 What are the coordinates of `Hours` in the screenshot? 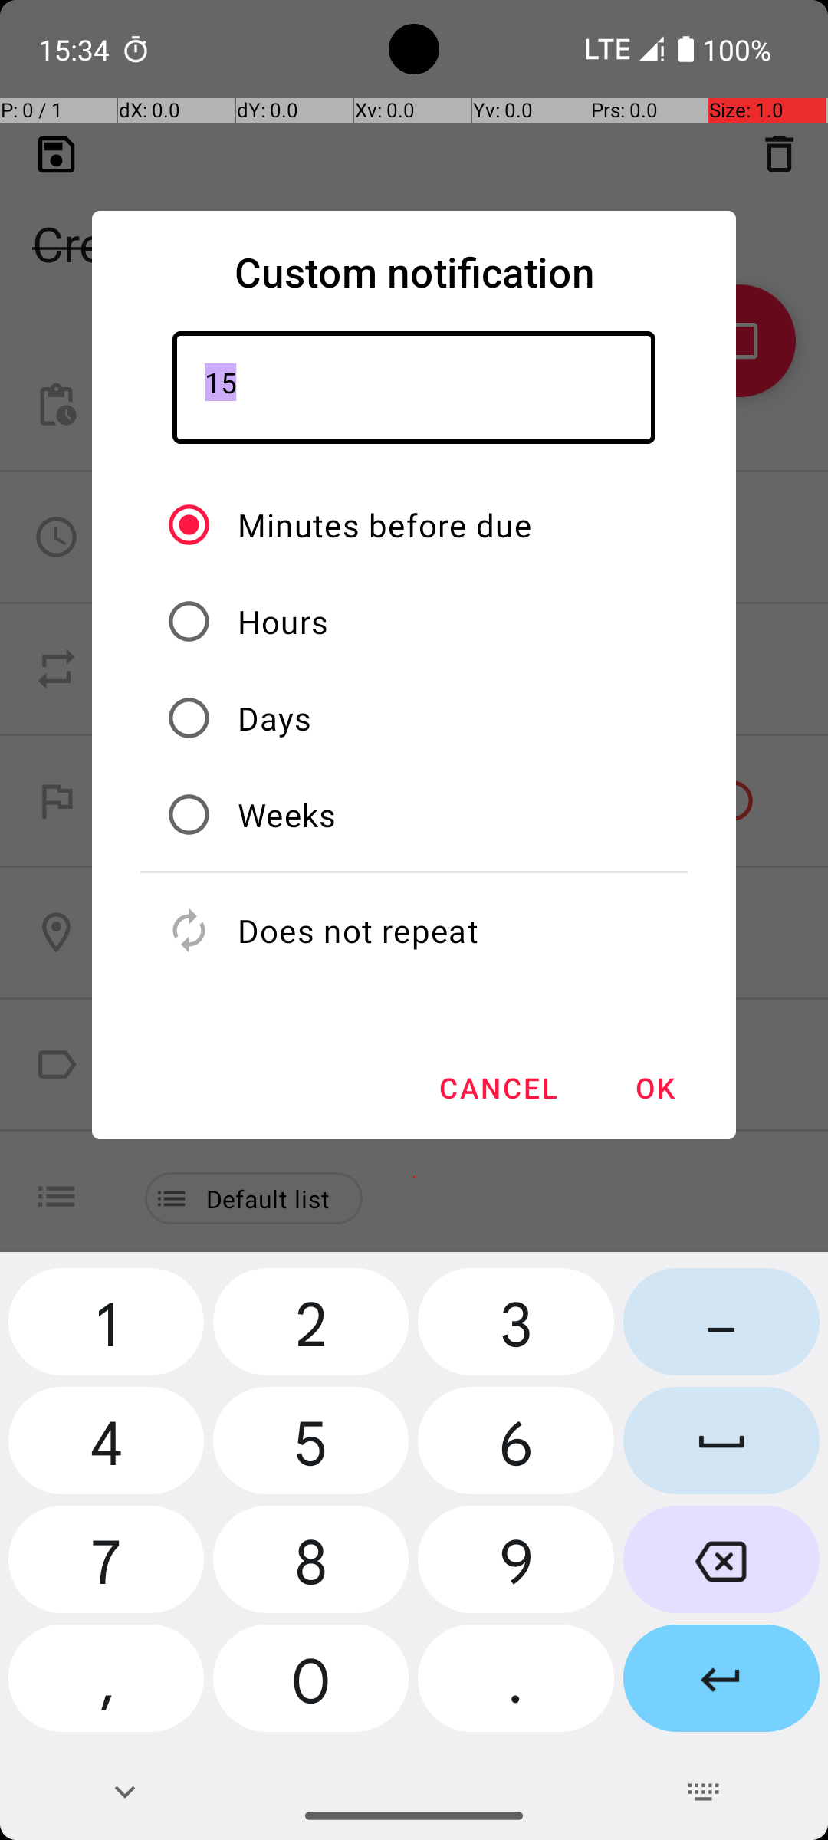 It's located at (284, 621).